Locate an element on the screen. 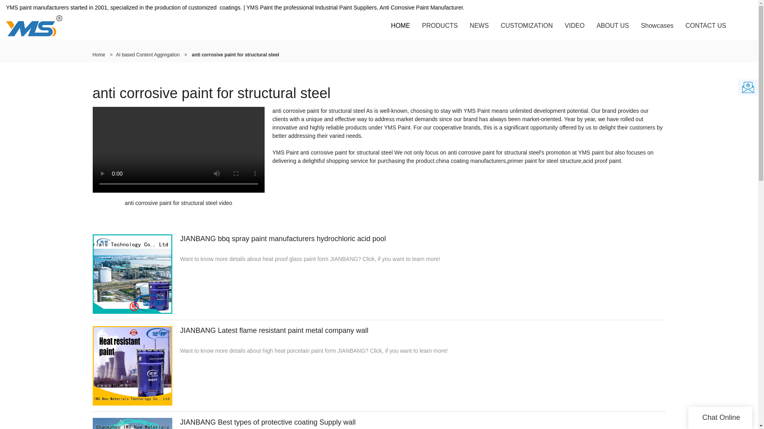  CONTACT US is located at coordinates (706, 26).